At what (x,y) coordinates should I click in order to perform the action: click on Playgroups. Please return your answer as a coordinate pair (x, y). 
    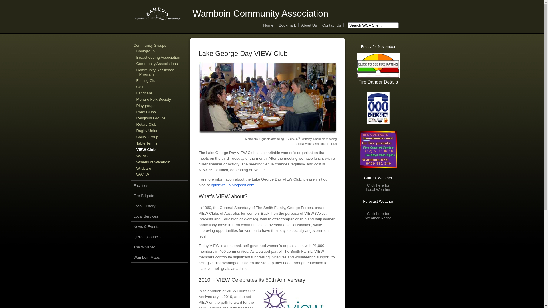
    Looking at the image, I should click on (146, 106).